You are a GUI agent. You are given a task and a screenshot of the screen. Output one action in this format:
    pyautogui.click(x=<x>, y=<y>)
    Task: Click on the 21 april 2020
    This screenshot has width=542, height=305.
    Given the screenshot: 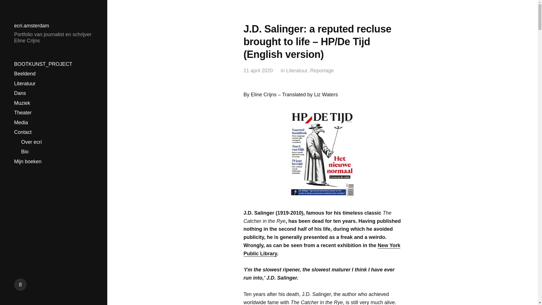 What is the action you would take?
    pyautogui.click(x=258, y=71)
    